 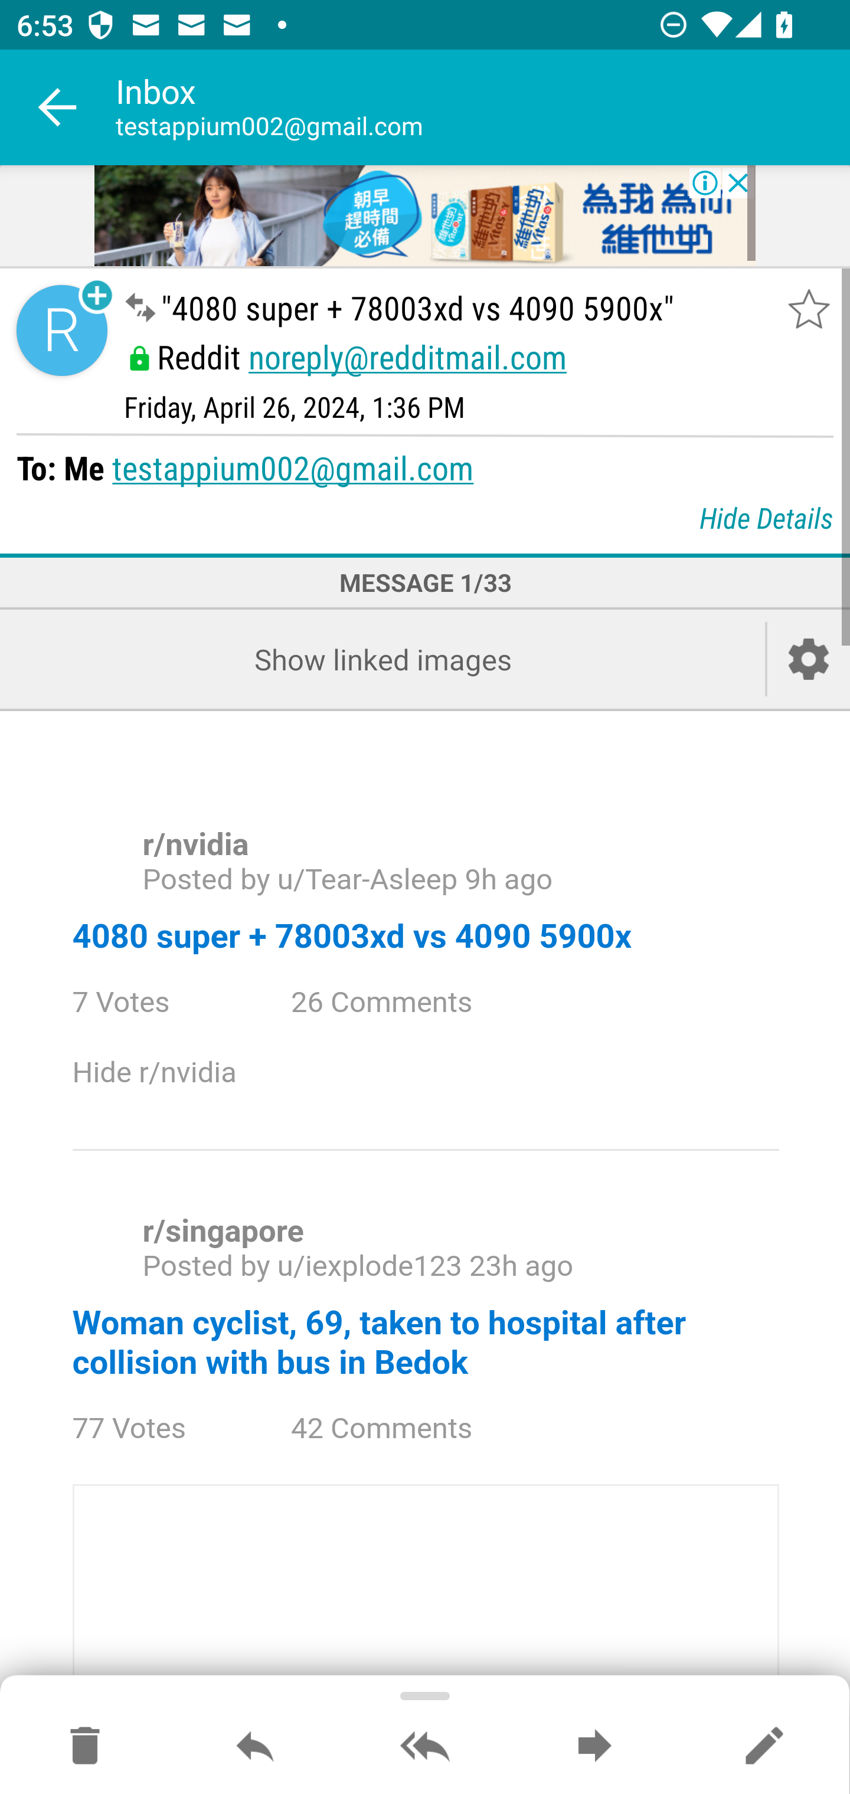 What do you see at coordinates (58, 107) in the screenshot?
I see `Navigate up` at bounding box center [58, 107].